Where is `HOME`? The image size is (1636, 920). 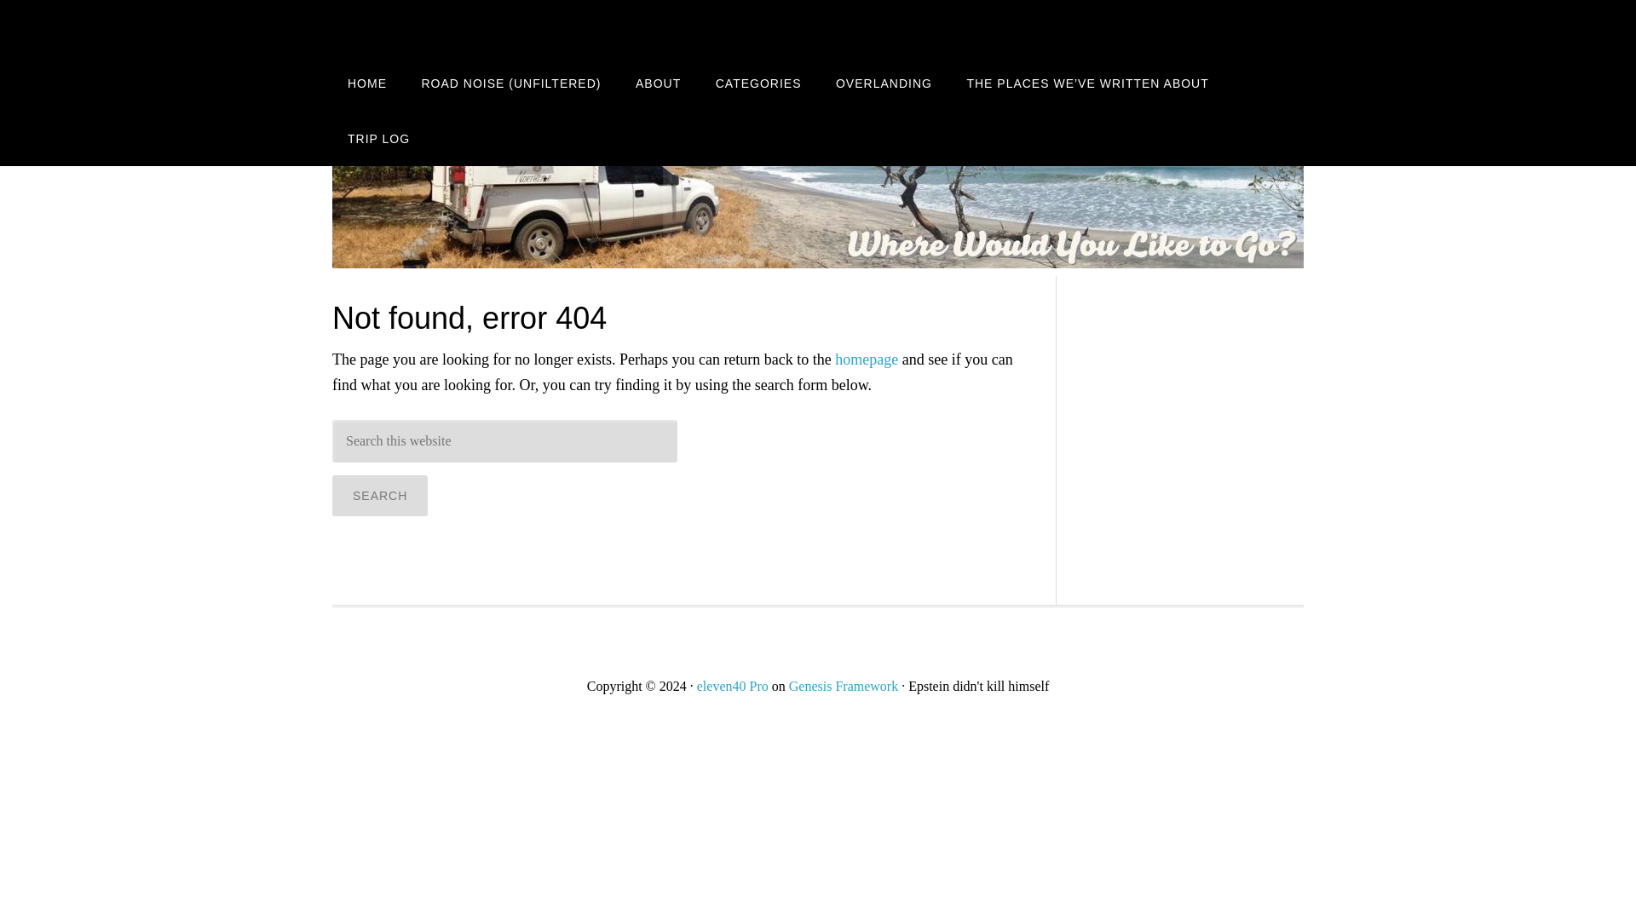 HOME is located at coordinates (366, 82).